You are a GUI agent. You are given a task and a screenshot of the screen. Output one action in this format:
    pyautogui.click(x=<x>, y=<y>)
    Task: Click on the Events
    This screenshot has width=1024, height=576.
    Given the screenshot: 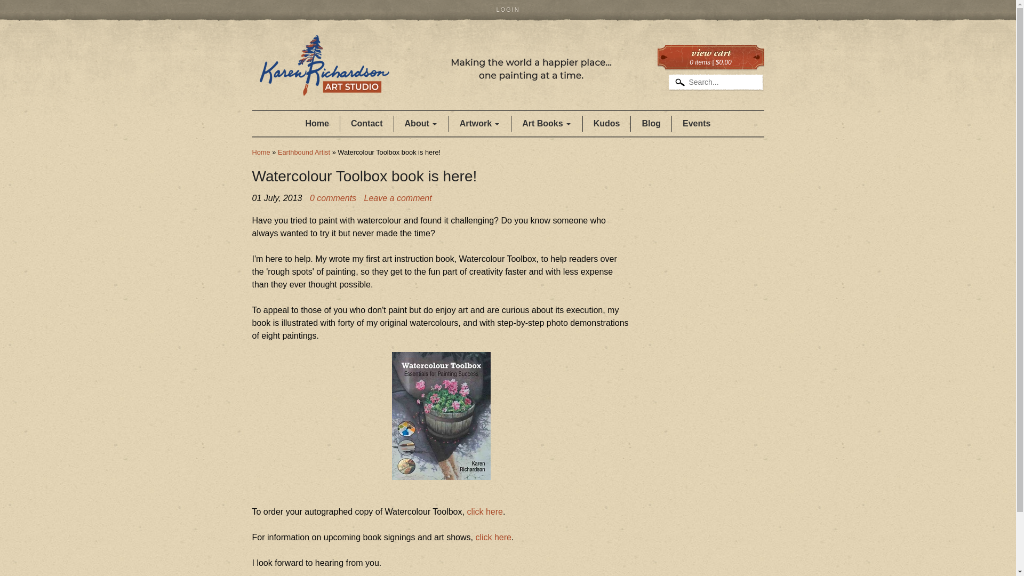 What is the action you would take?
    pyautogui.click(x=696, y=124)
    